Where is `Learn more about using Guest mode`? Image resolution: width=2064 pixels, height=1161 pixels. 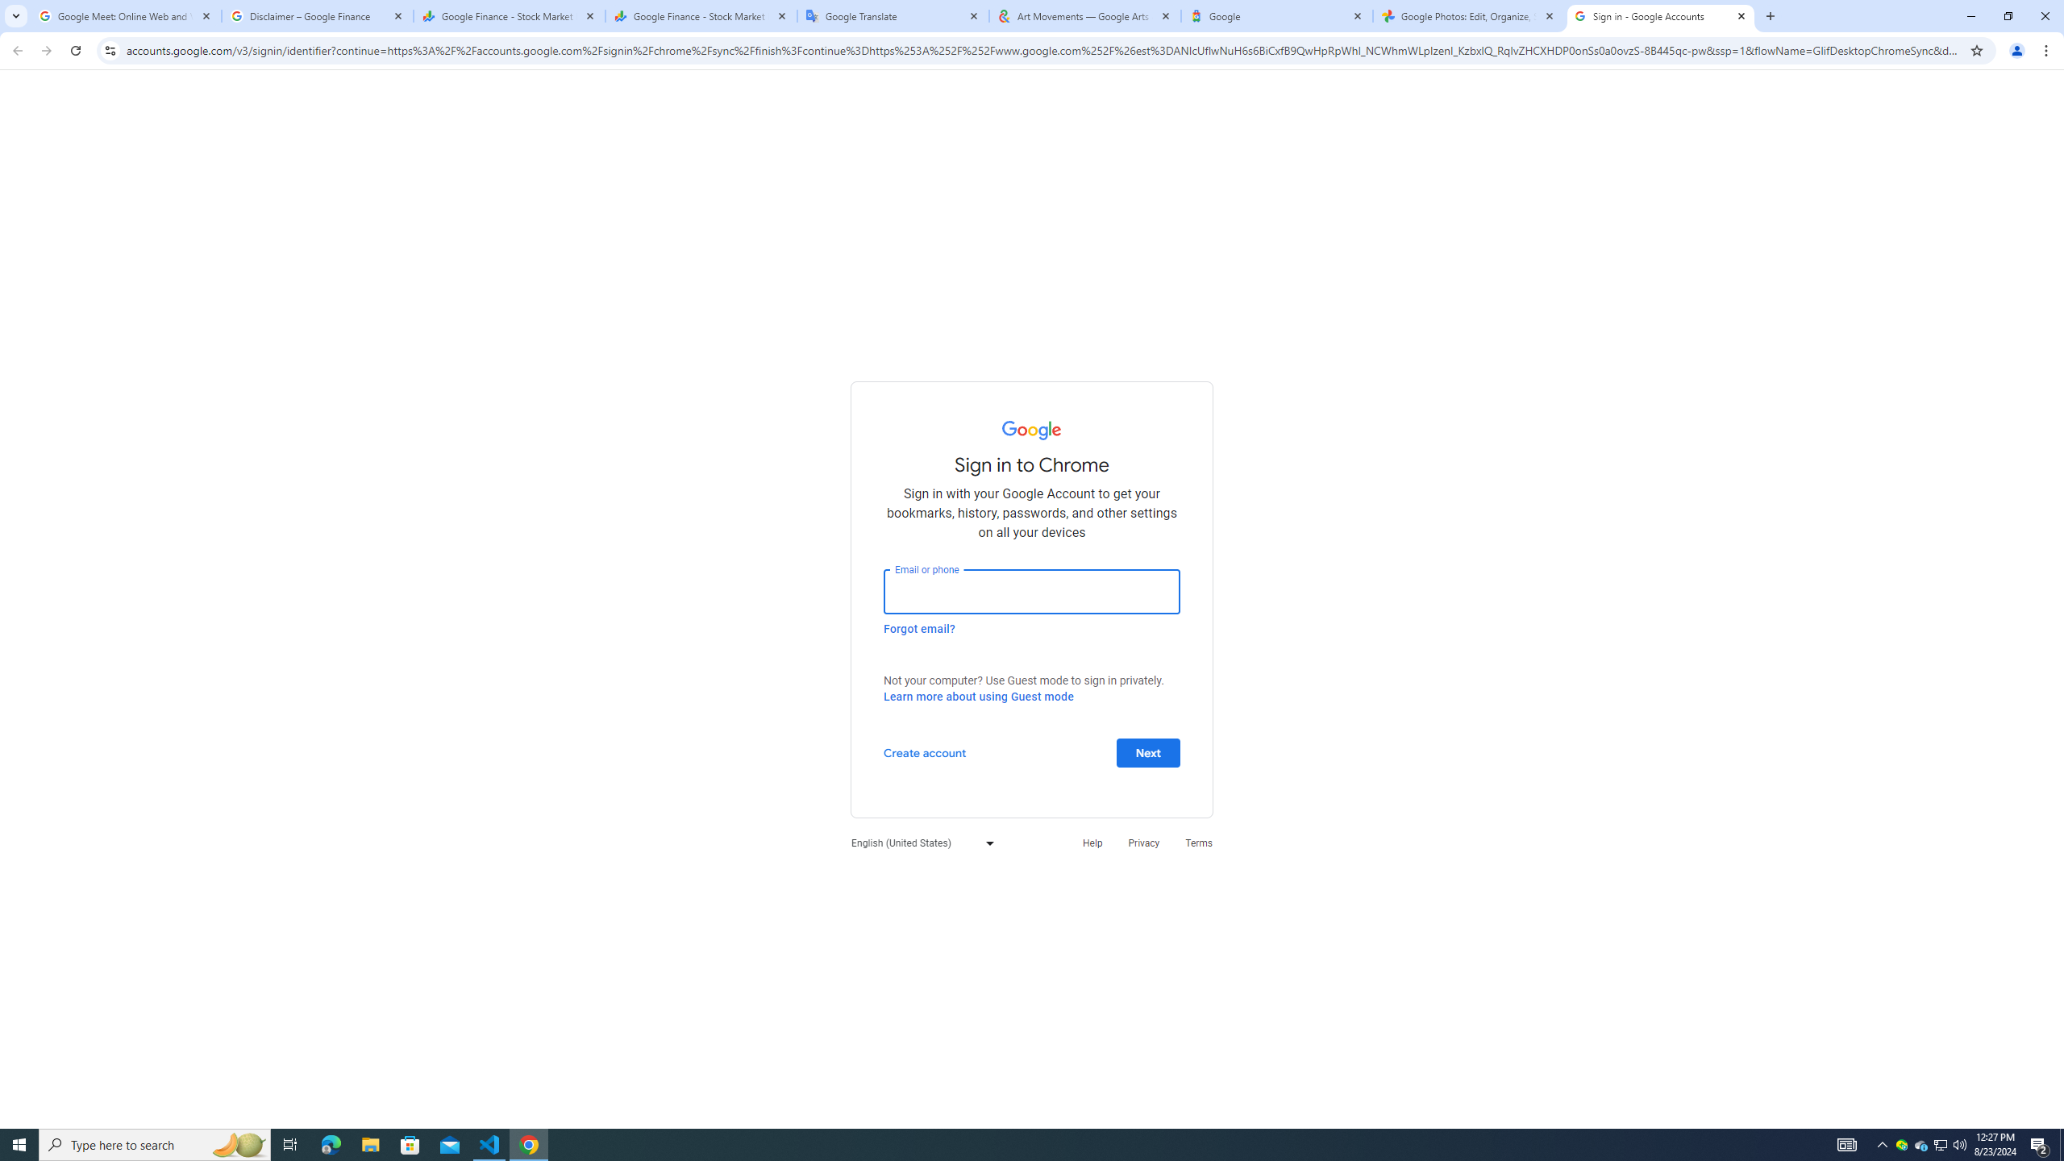 Learn more about using Guest mode is located at coordinates (978, 697).